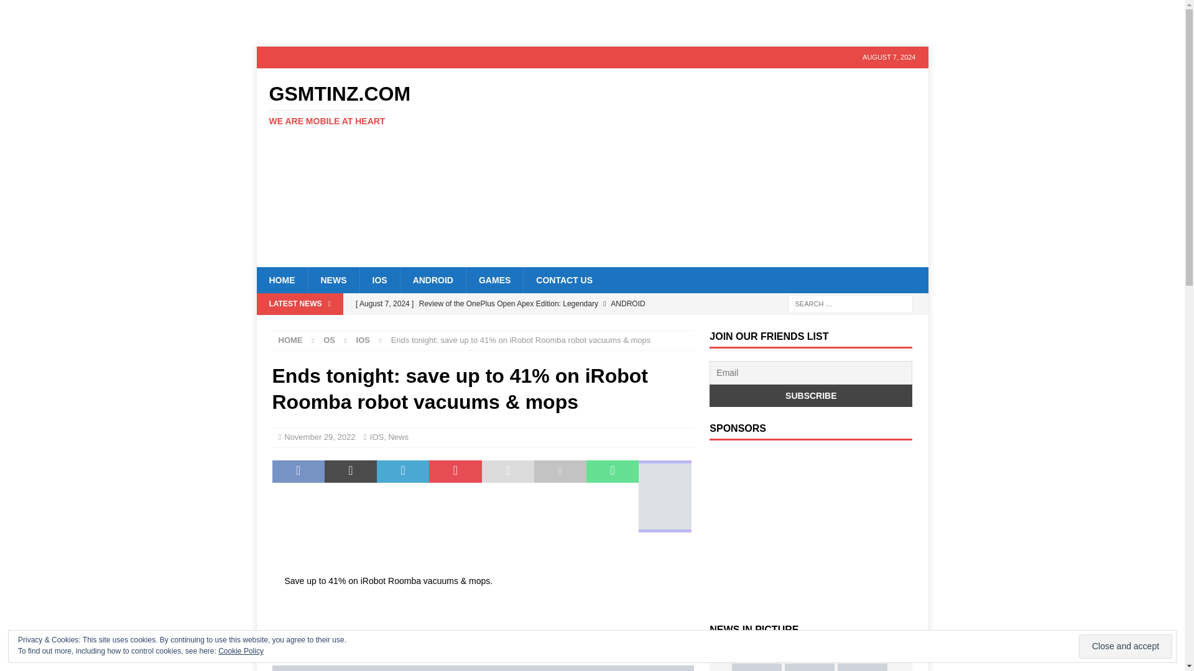 The height and width of the screenshot is (671, 1194). What do you see at coordinates (319, 436) in the screenshot?
I see `NEWS` at bounding box center [319, 436].